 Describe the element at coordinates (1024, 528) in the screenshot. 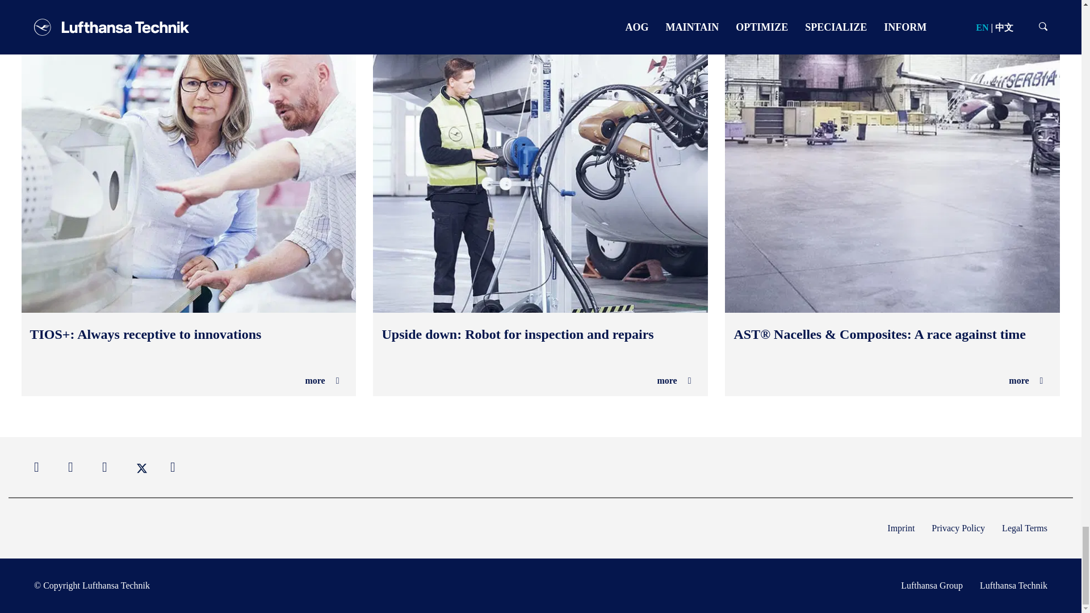

I see `Legal Terms` at that location.